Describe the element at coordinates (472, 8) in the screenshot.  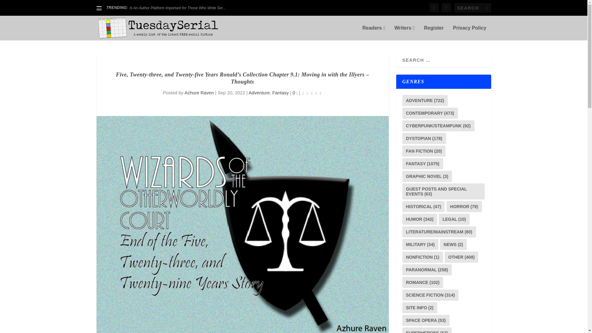
I see `Search for:` at that location.